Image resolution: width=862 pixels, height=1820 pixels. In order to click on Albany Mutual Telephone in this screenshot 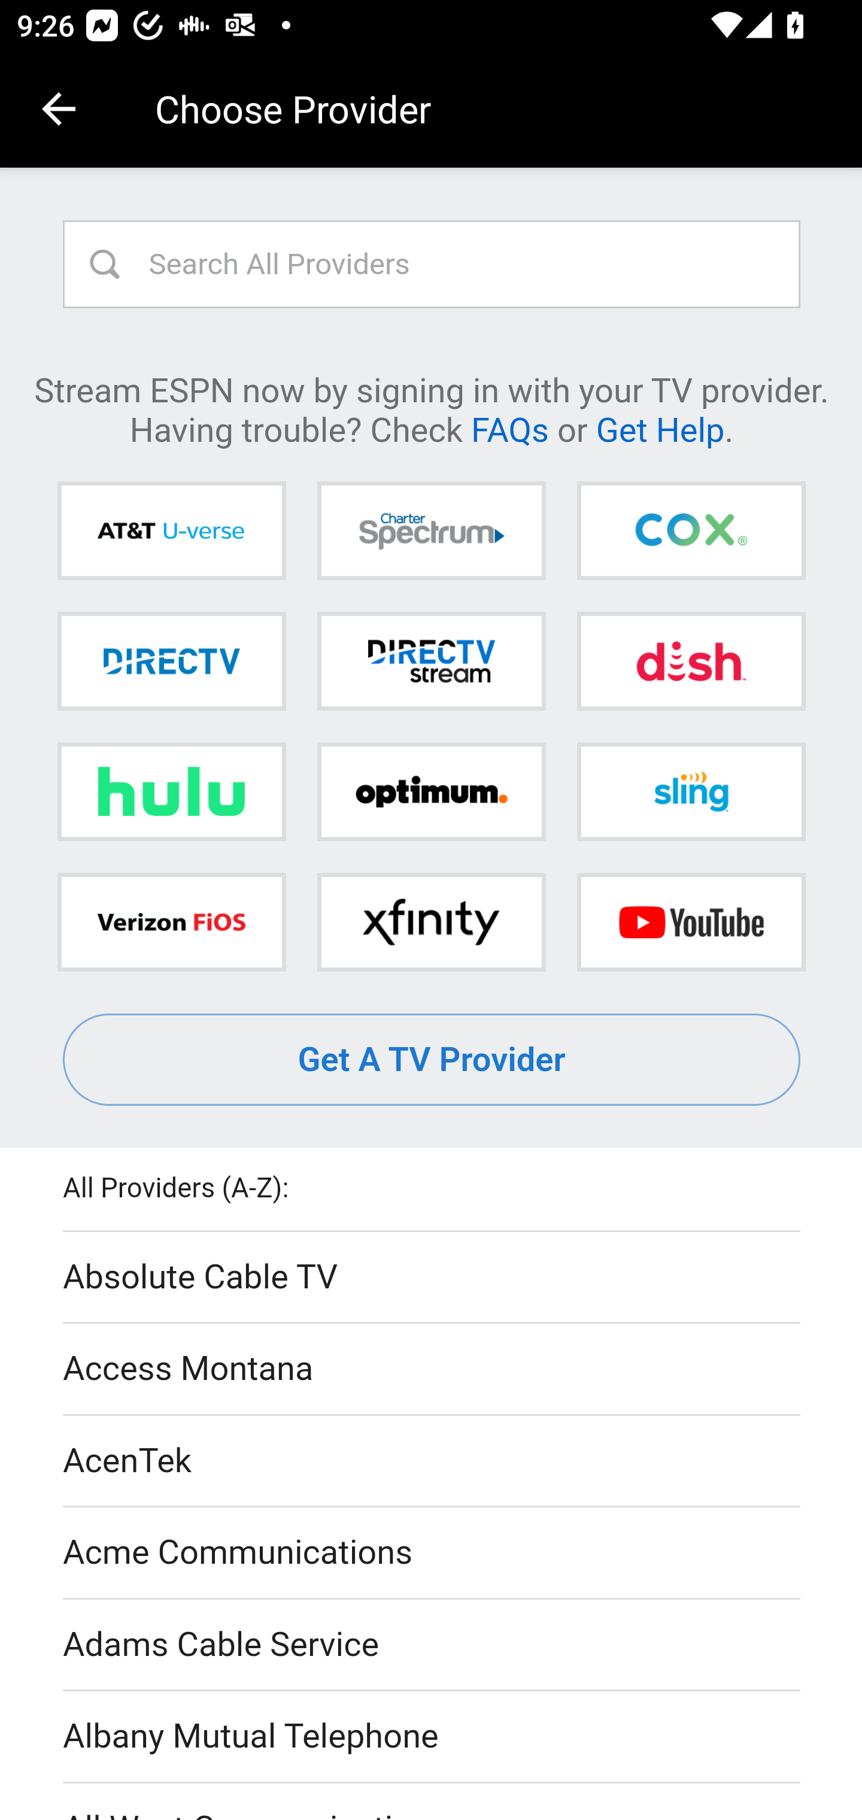, I will do `click(432, 1738)`.